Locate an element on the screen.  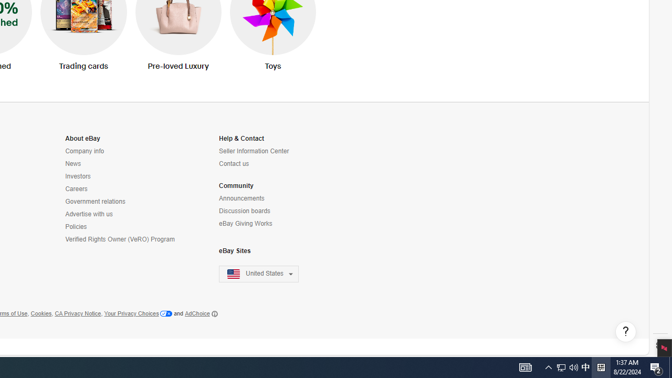
CA Privacy Notice is located at coordinates (78, 314).